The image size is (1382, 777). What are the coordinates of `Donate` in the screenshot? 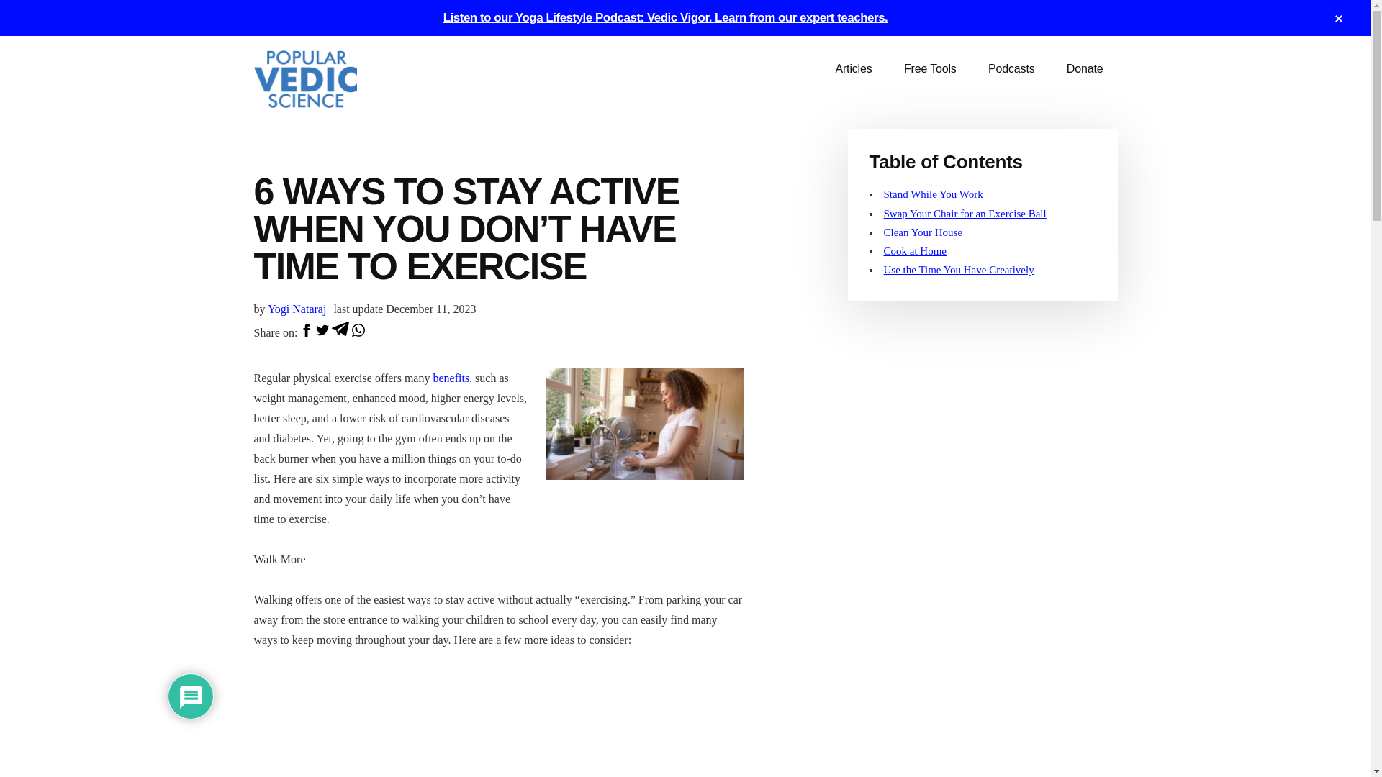 It's located at (1085, 69).